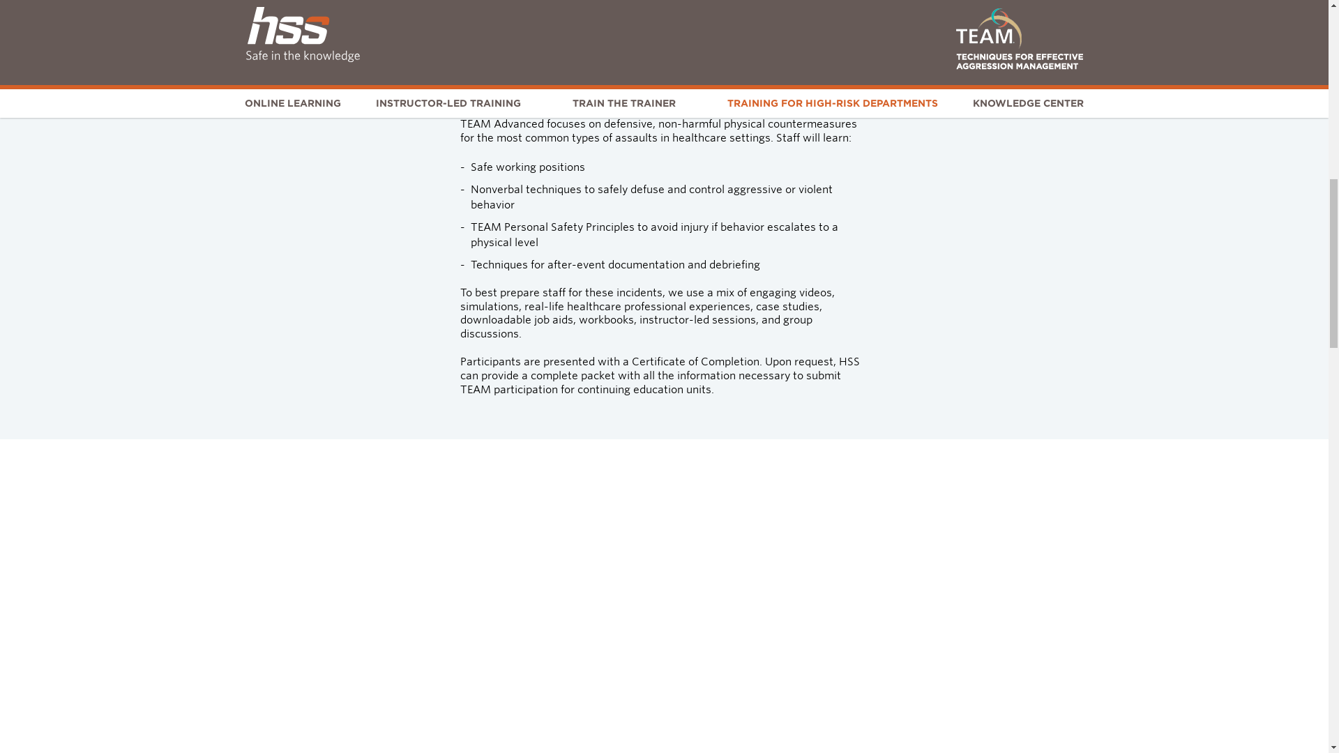  I want to click on TEAM Offerings, so click(994, 11).